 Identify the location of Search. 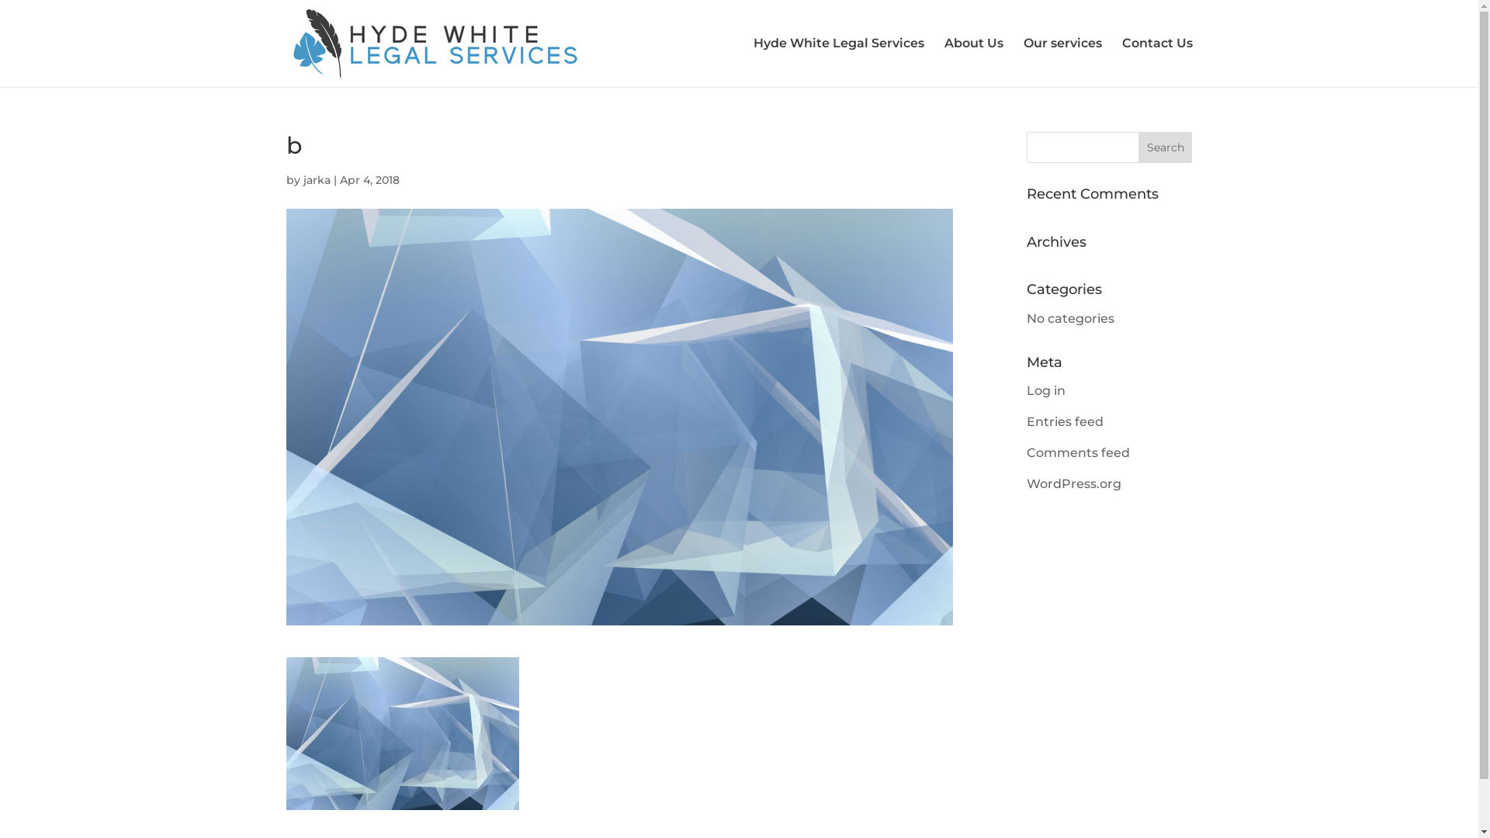
(1166, 147).